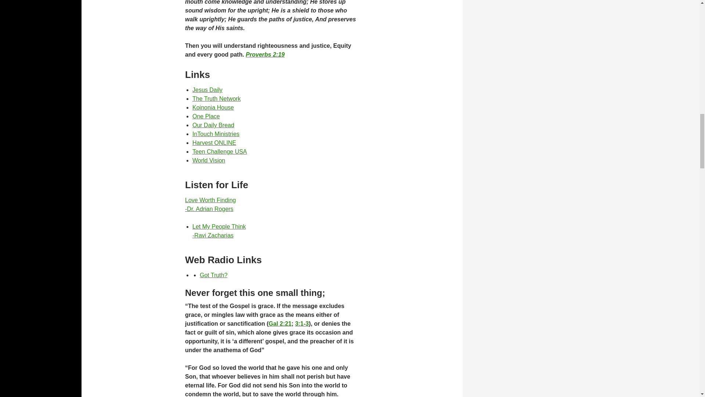  Describe the element at coordinates (207, 90) in the screenshot. I see `Jesus Daily` at that location.